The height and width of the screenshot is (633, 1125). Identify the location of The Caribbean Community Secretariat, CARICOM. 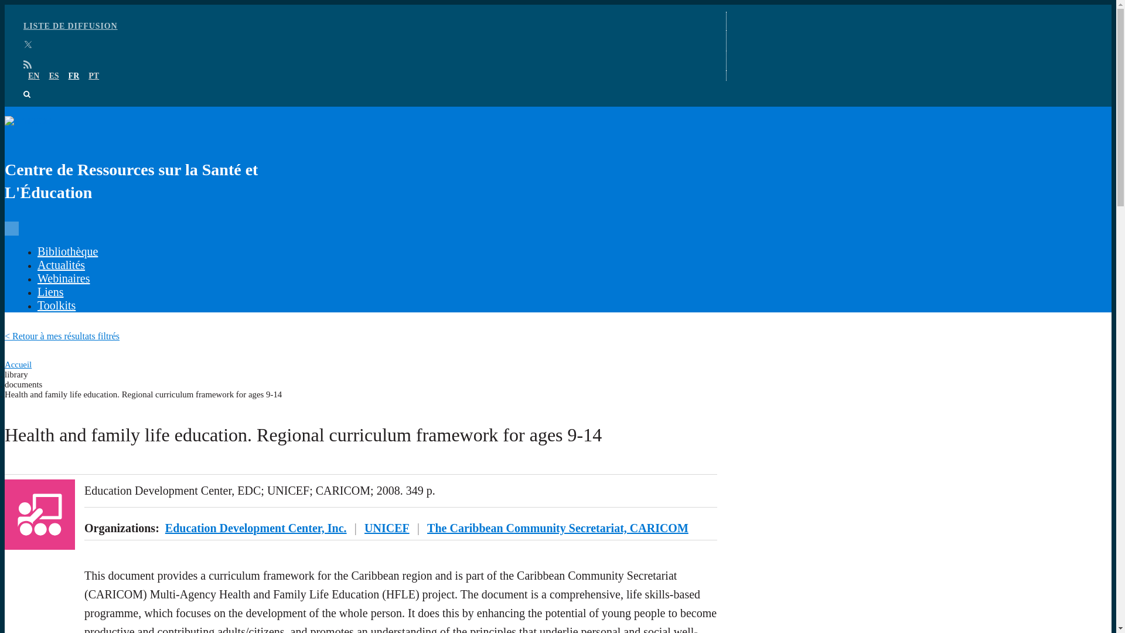
(558, 527).